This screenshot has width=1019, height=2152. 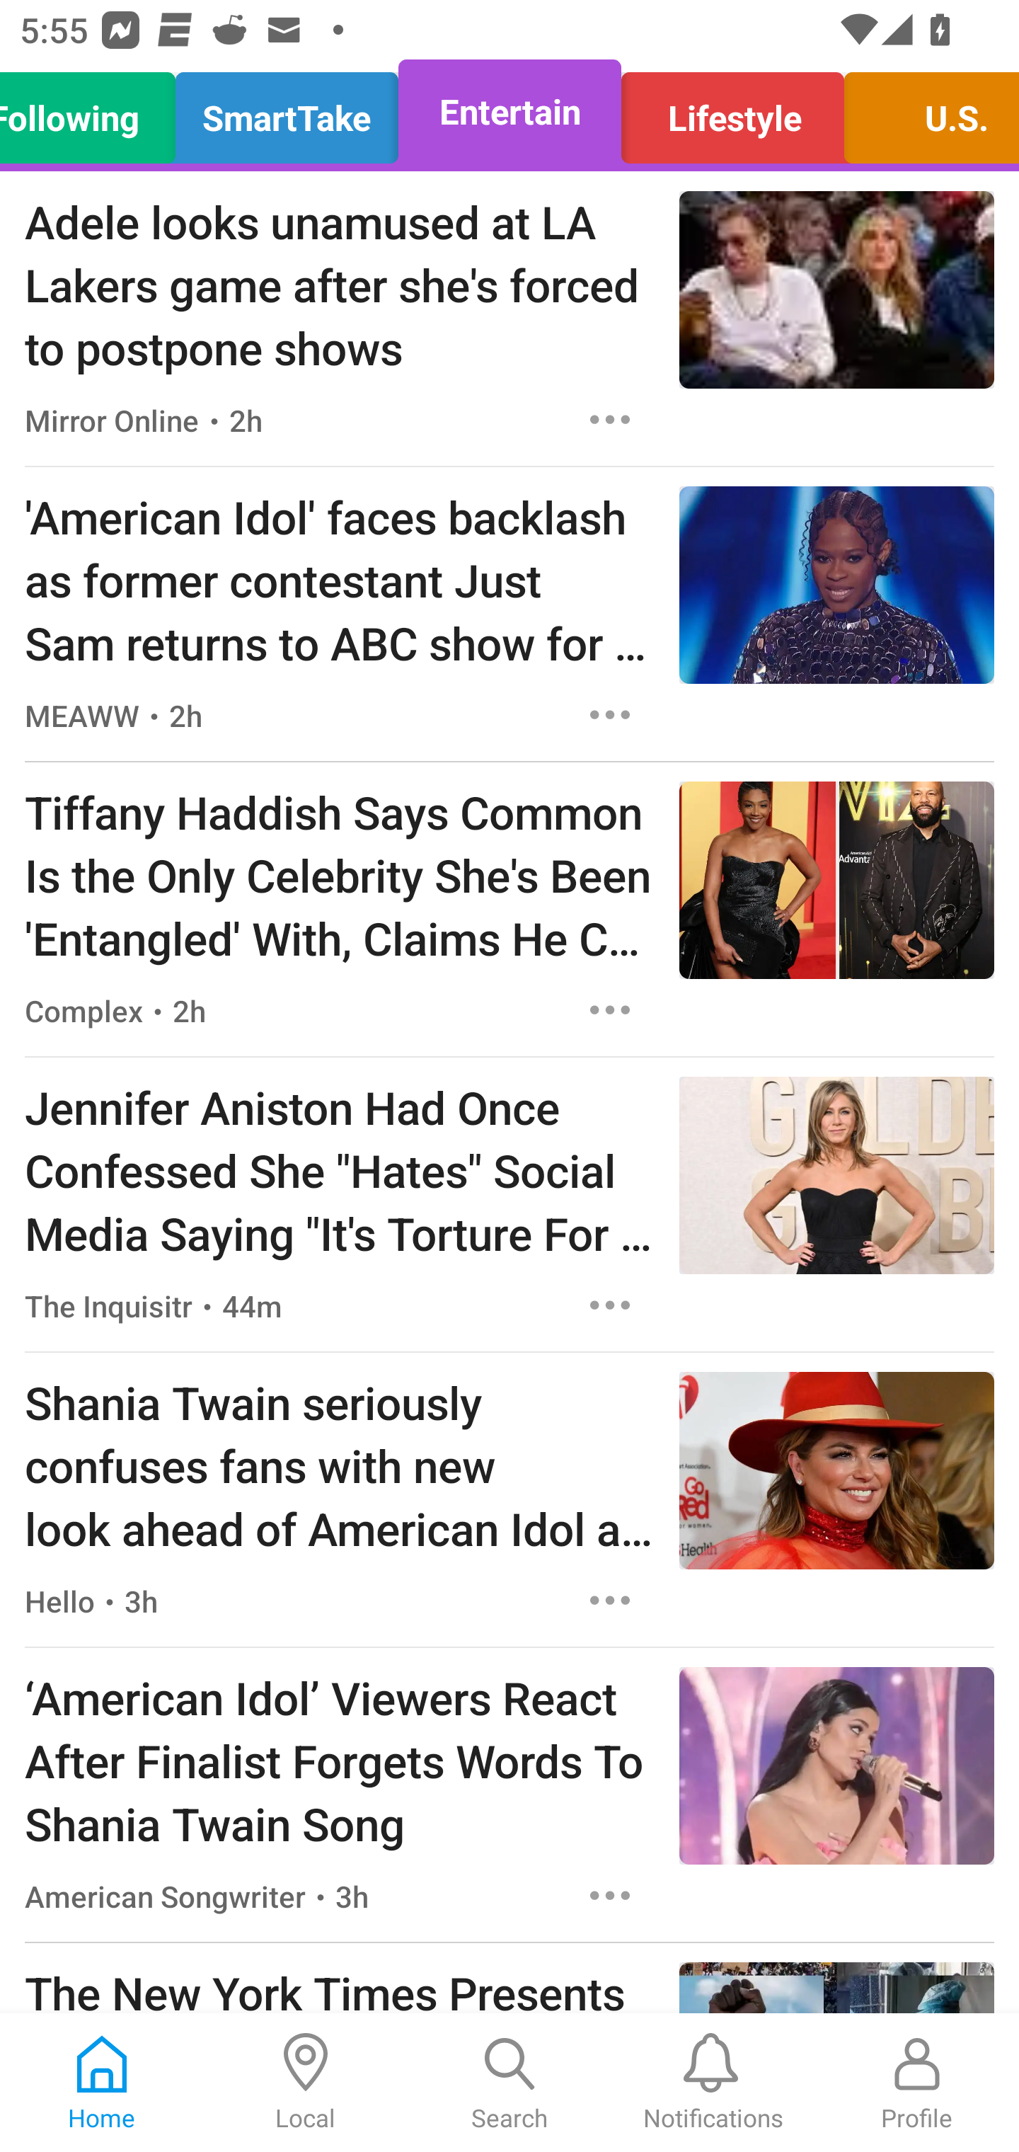 I want to click on Options, so click(x=610, y=1305).